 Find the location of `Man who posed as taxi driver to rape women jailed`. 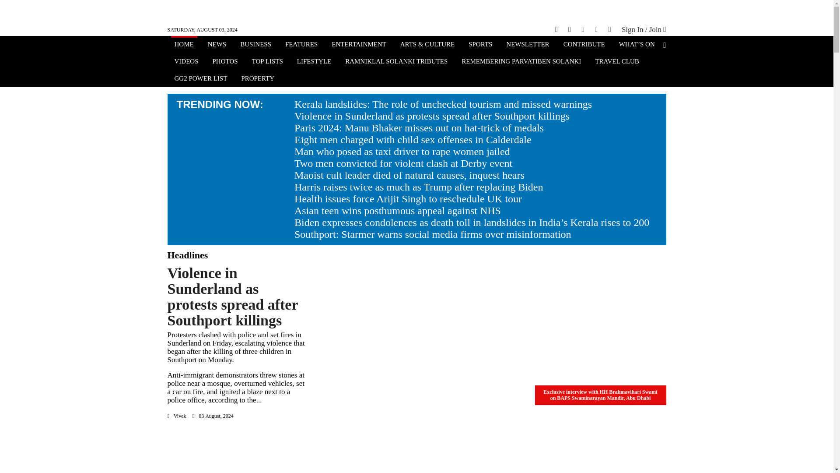

Man who posed as taxi driver to rape women jailed is located at coordinates (402, 151).